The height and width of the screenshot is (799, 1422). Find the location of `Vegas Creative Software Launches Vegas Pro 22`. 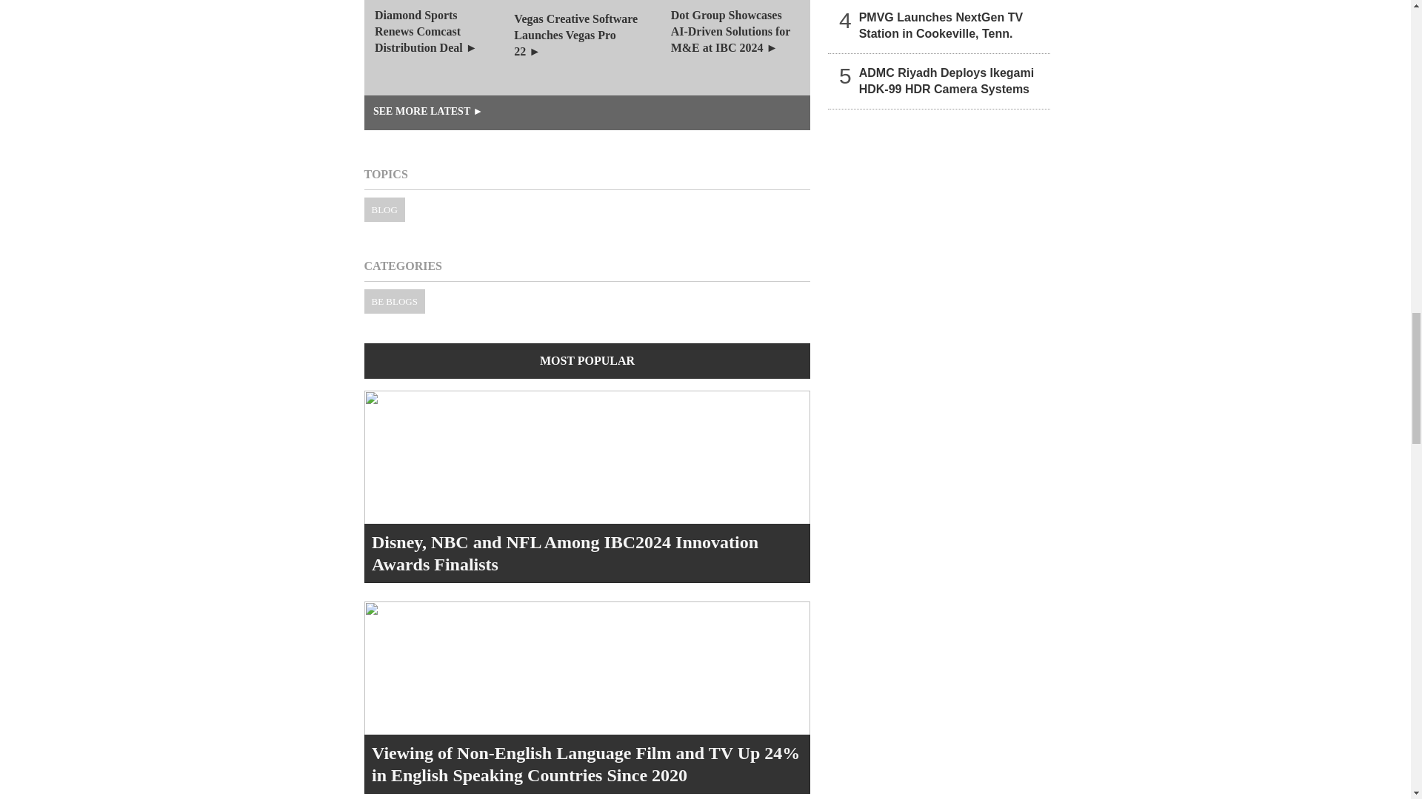

Vegas Creative Software Launches Vegas Pro 22 is located at coordinates (587, 47).